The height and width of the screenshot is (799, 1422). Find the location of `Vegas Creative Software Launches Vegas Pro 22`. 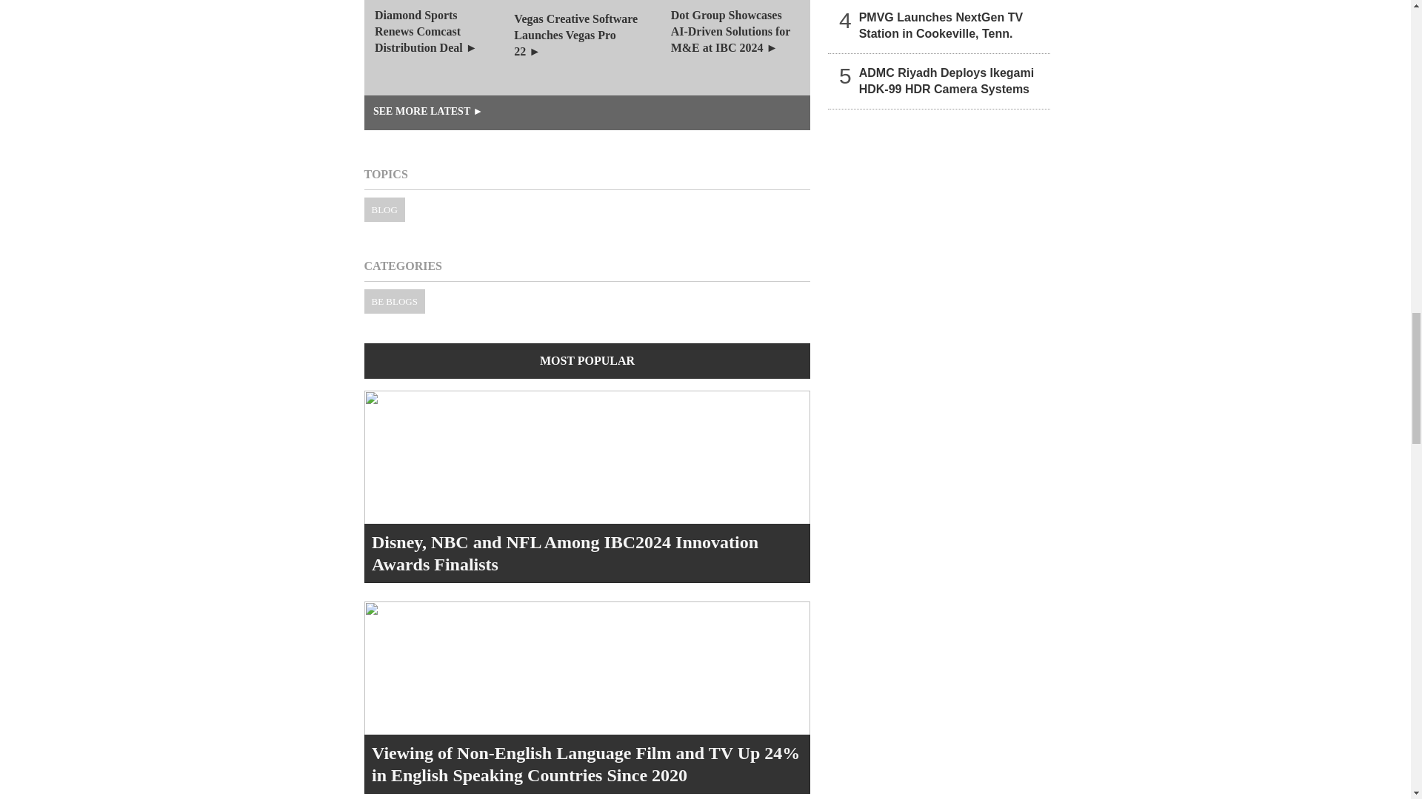

Vegas Creative Software Launches Vegas Pro 22 is located at coordinates (587, 47).